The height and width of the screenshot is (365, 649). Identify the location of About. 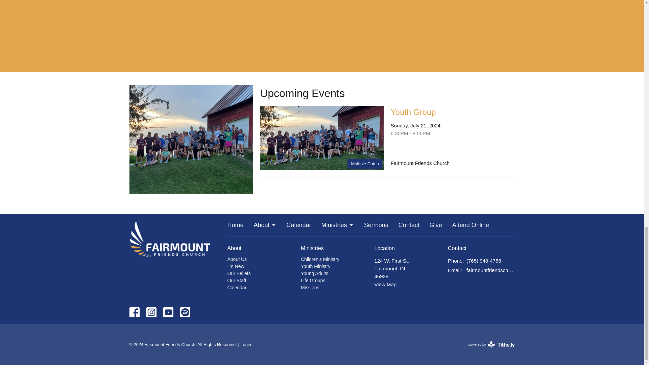
(265, 225).